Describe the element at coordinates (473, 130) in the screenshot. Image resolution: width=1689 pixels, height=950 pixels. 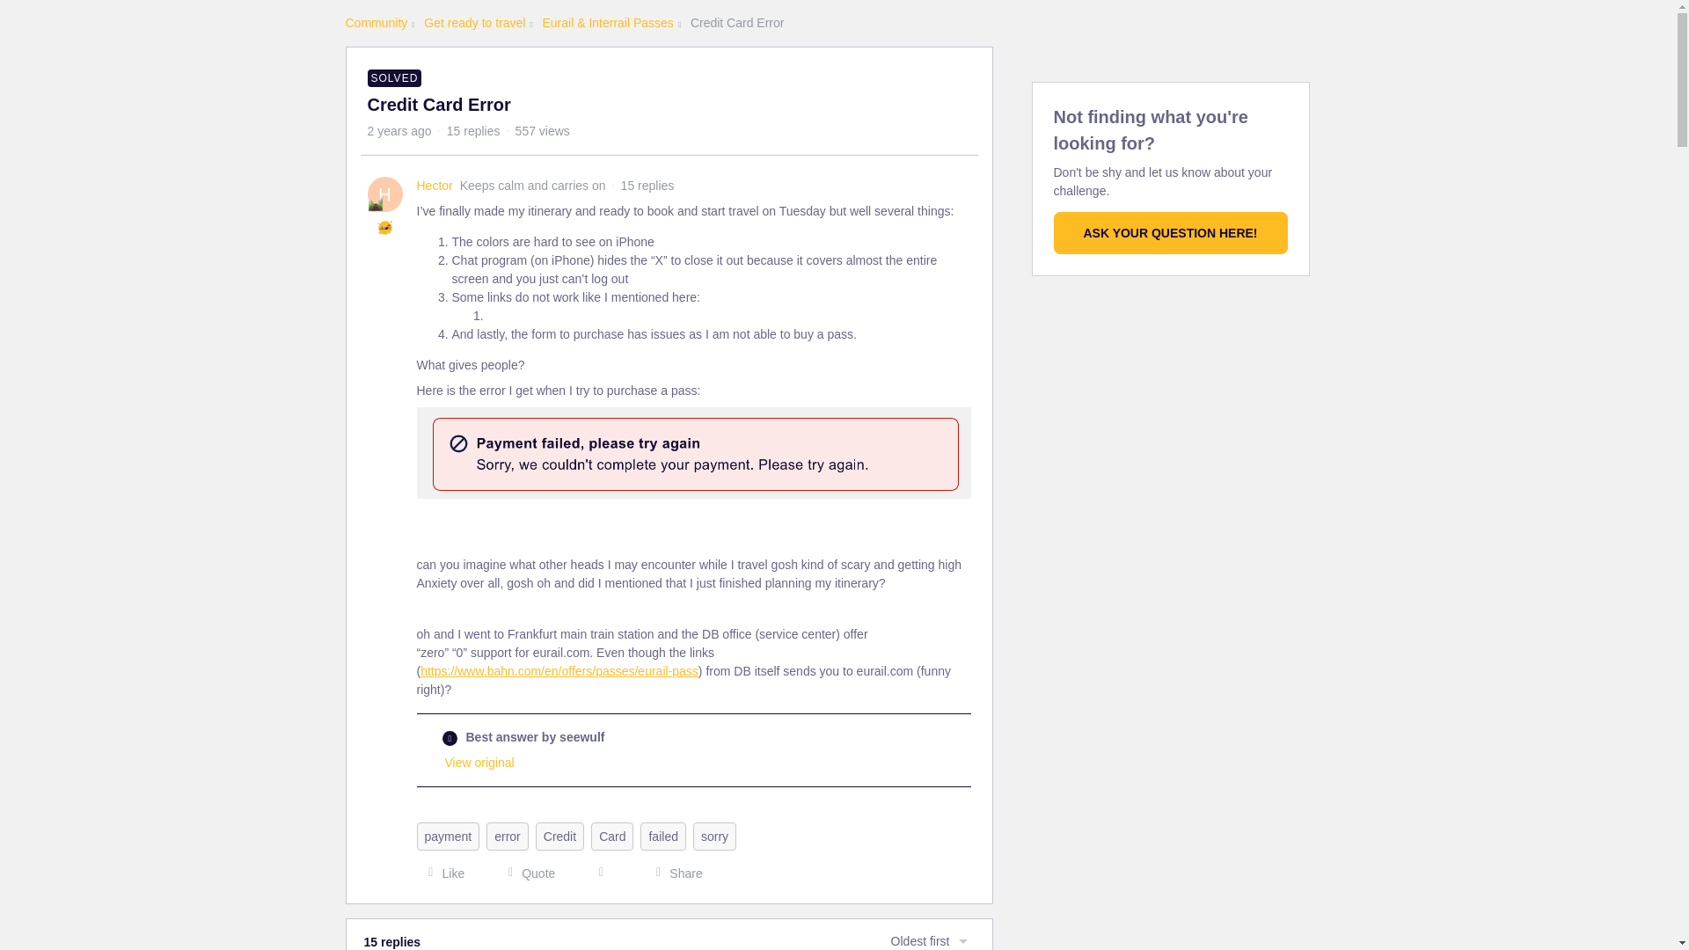
I see `15 replies` at that location.